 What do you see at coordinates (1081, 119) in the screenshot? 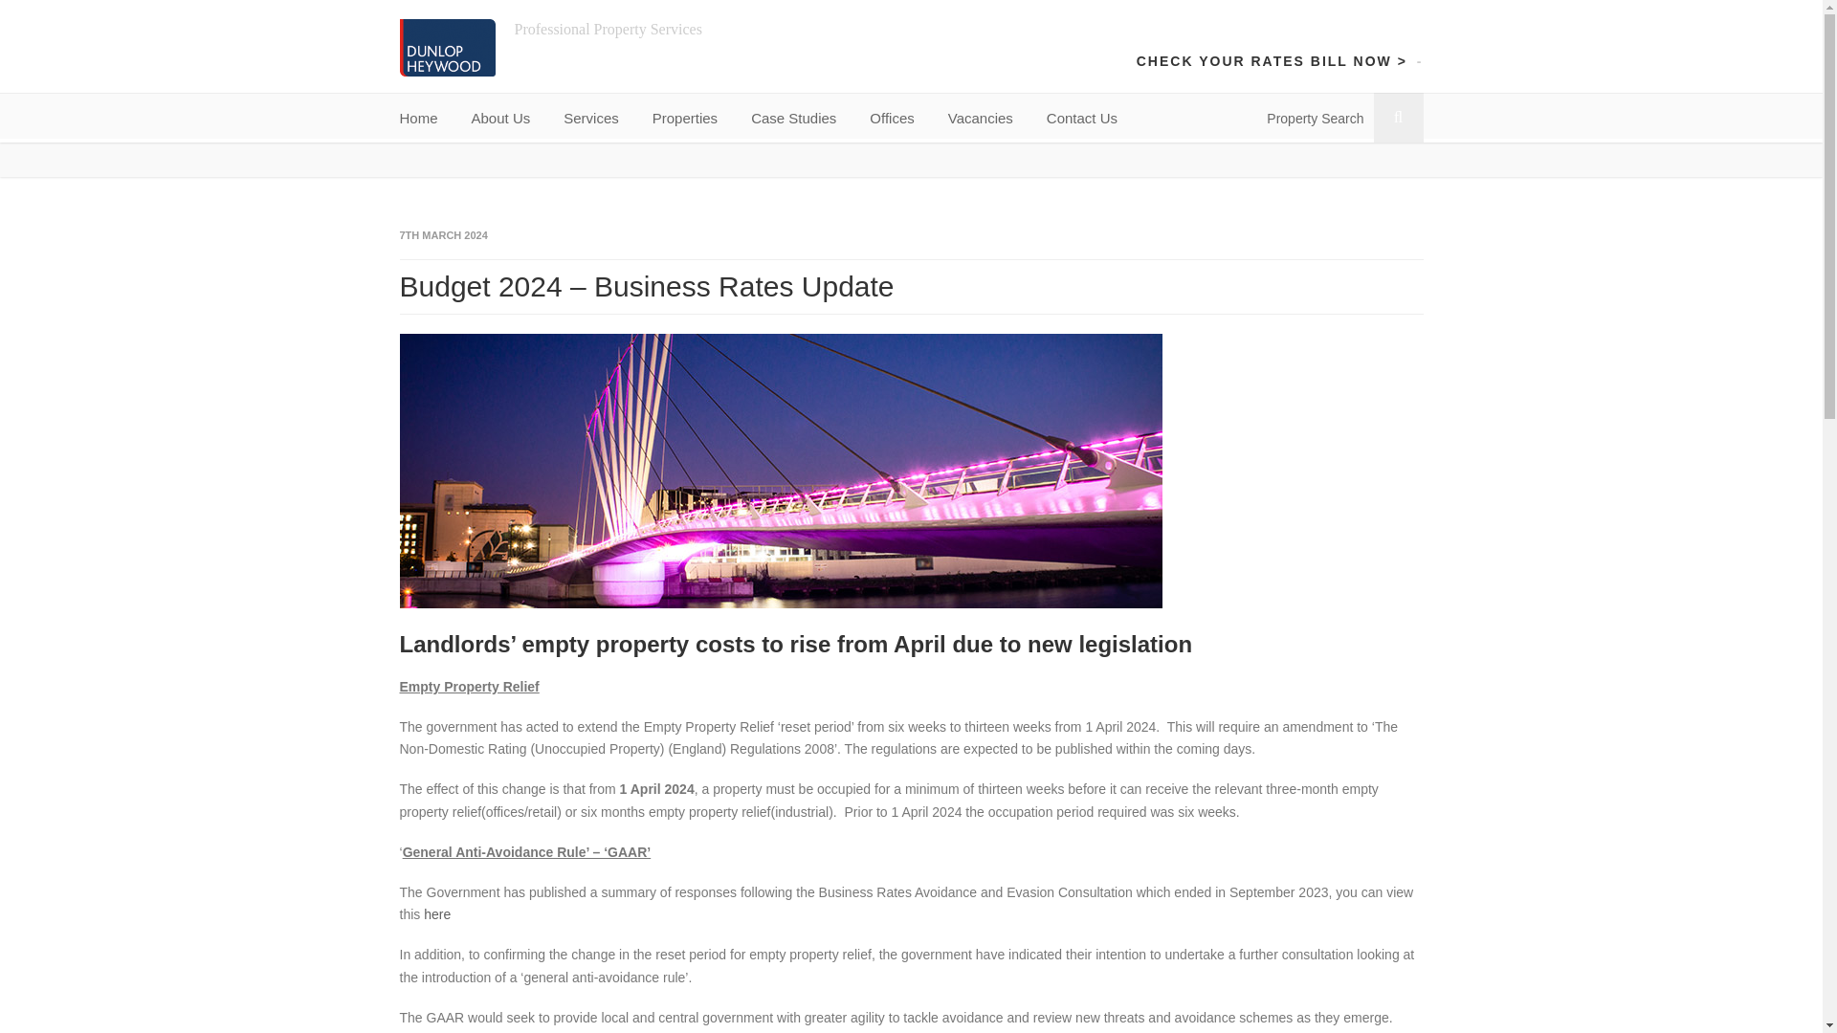
I see `Contact Us` at bounding box center [1081, 119].